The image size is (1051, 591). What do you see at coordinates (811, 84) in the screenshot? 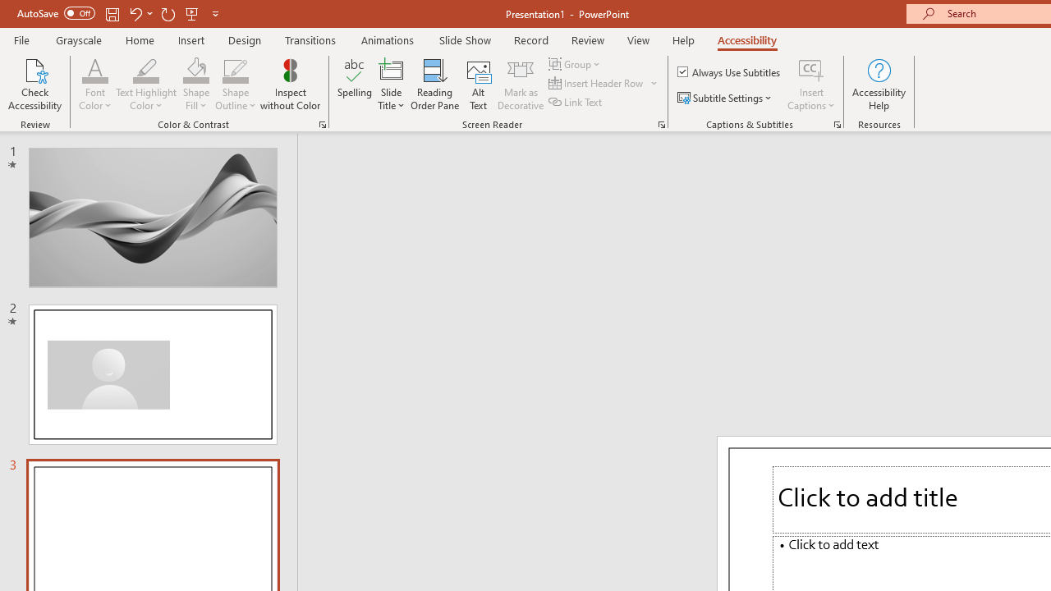
I see `Insert Captions` at bounding box center [811, 84].